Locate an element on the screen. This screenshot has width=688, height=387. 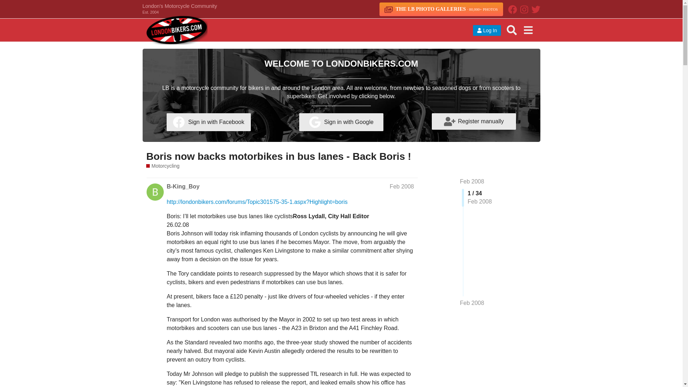
Sign in with Facebook is located at coordinates (209, 122).